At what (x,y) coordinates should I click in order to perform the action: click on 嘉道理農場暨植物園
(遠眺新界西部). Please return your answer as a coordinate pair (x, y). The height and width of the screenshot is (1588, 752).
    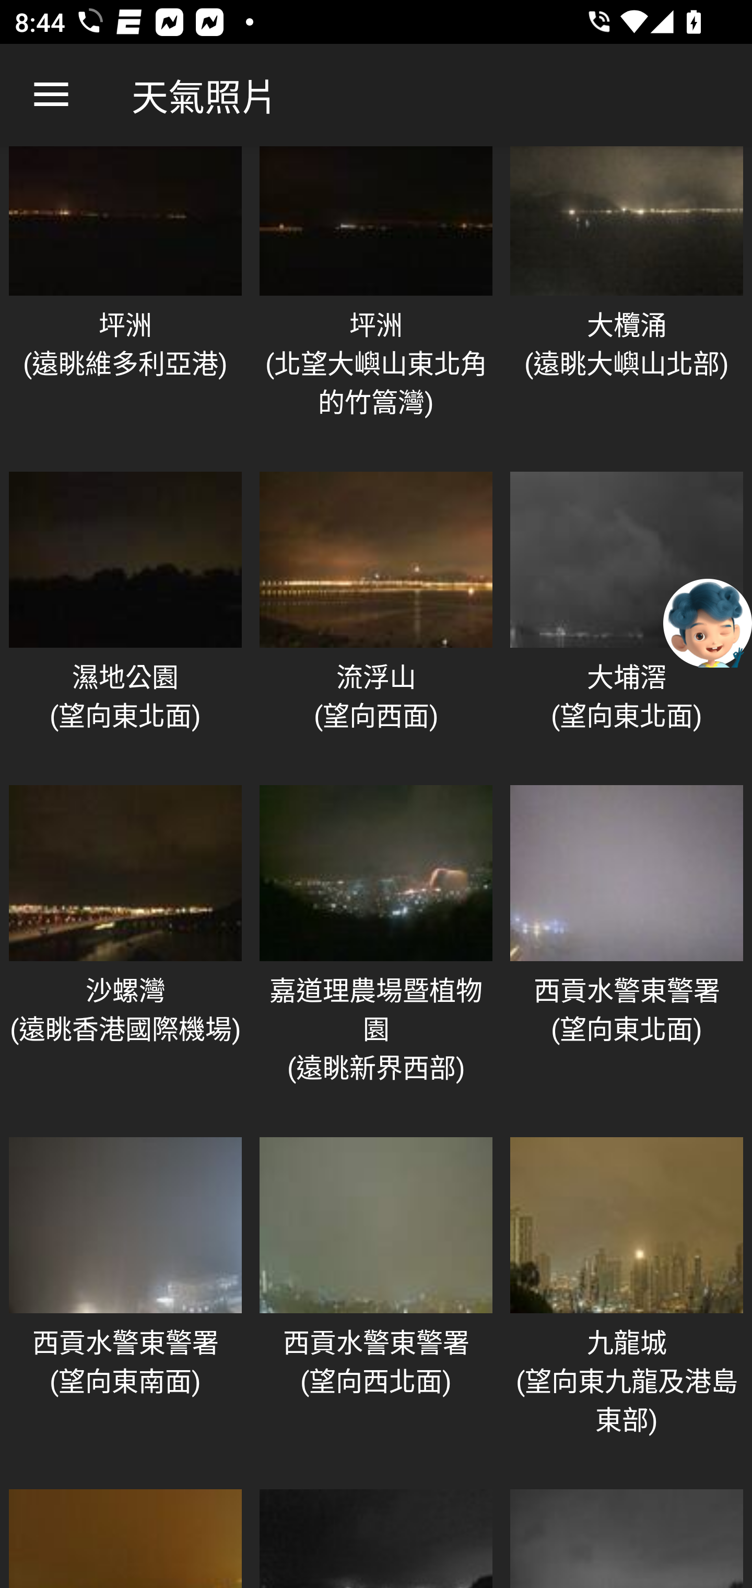
    Looking at the image, I should click on (376, 950).